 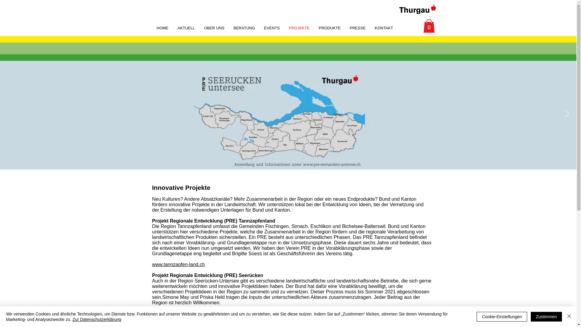 I want to click on Cookie-Einstellungen, so click(x=502, y=317).